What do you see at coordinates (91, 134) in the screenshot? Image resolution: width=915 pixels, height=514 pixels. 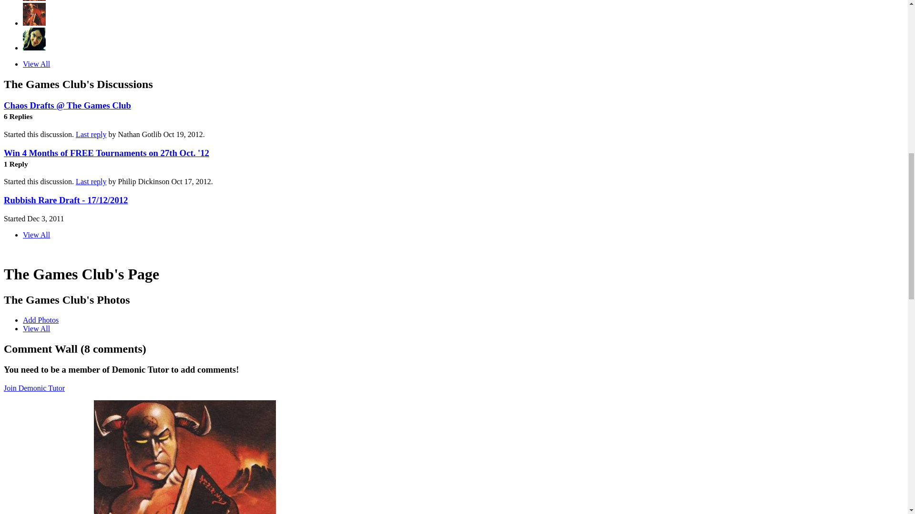 I see `Last reply` at bounding box center [91, 134].